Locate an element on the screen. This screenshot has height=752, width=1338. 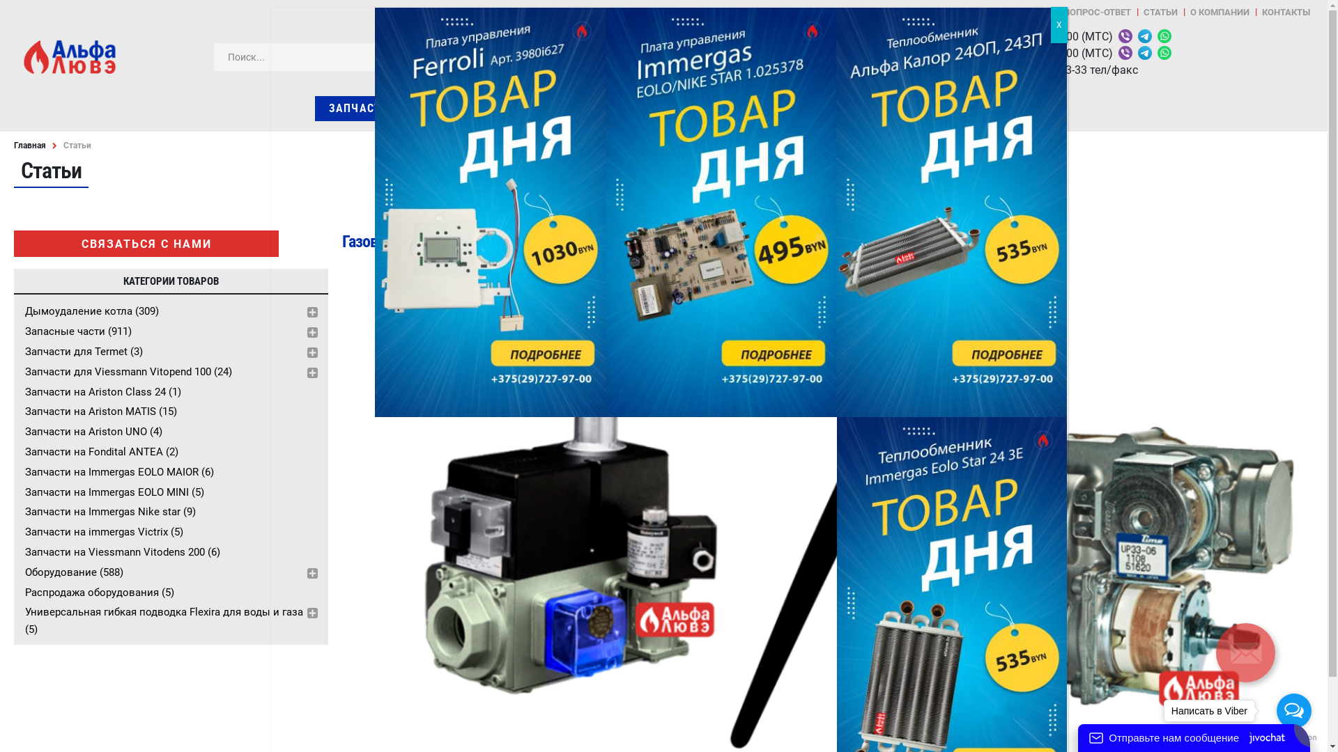
Viber is located at coordinates (775, 36).